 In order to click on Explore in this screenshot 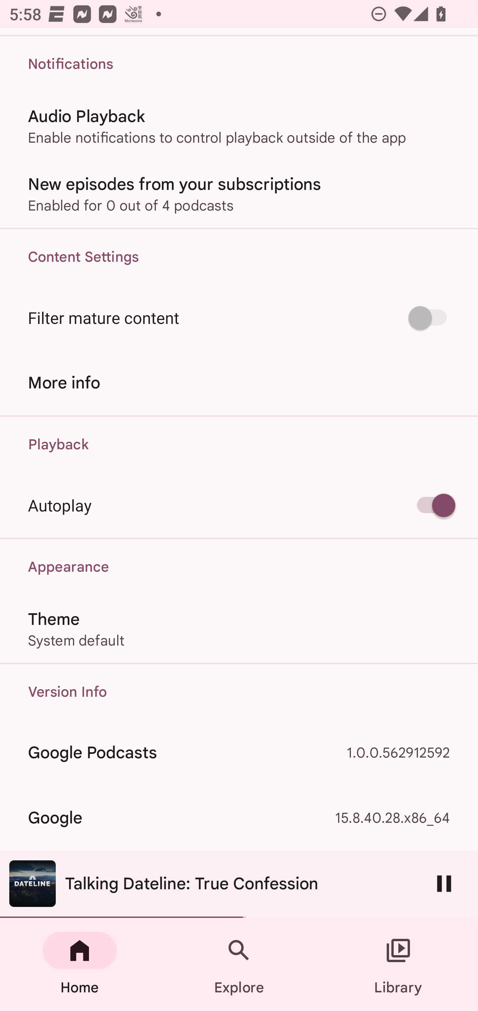, I will do `click(239, 964)`.